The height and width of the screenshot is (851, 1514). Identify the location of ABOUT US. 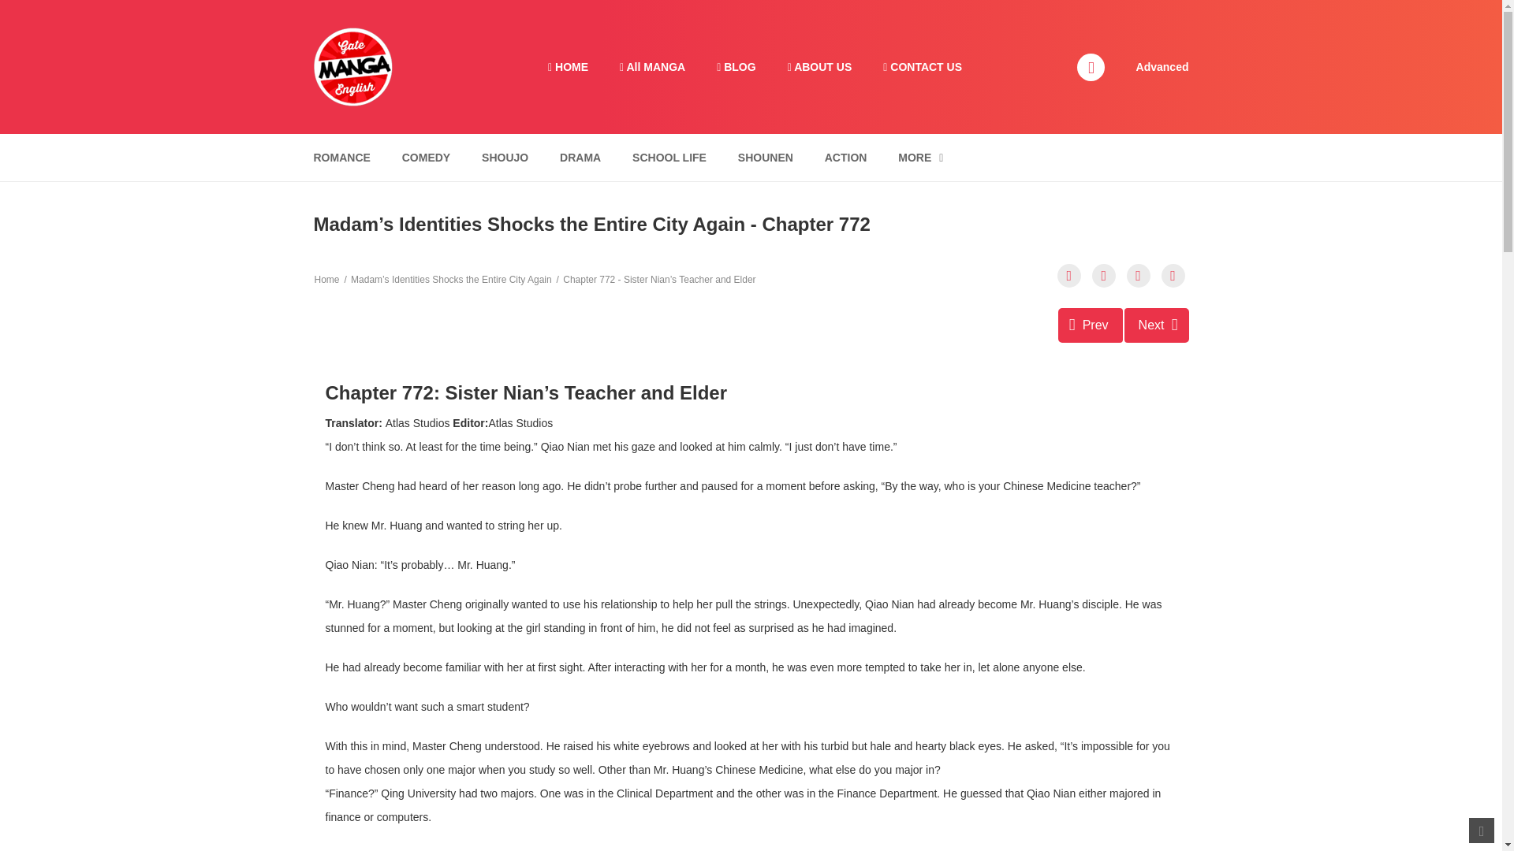
(820, 67).